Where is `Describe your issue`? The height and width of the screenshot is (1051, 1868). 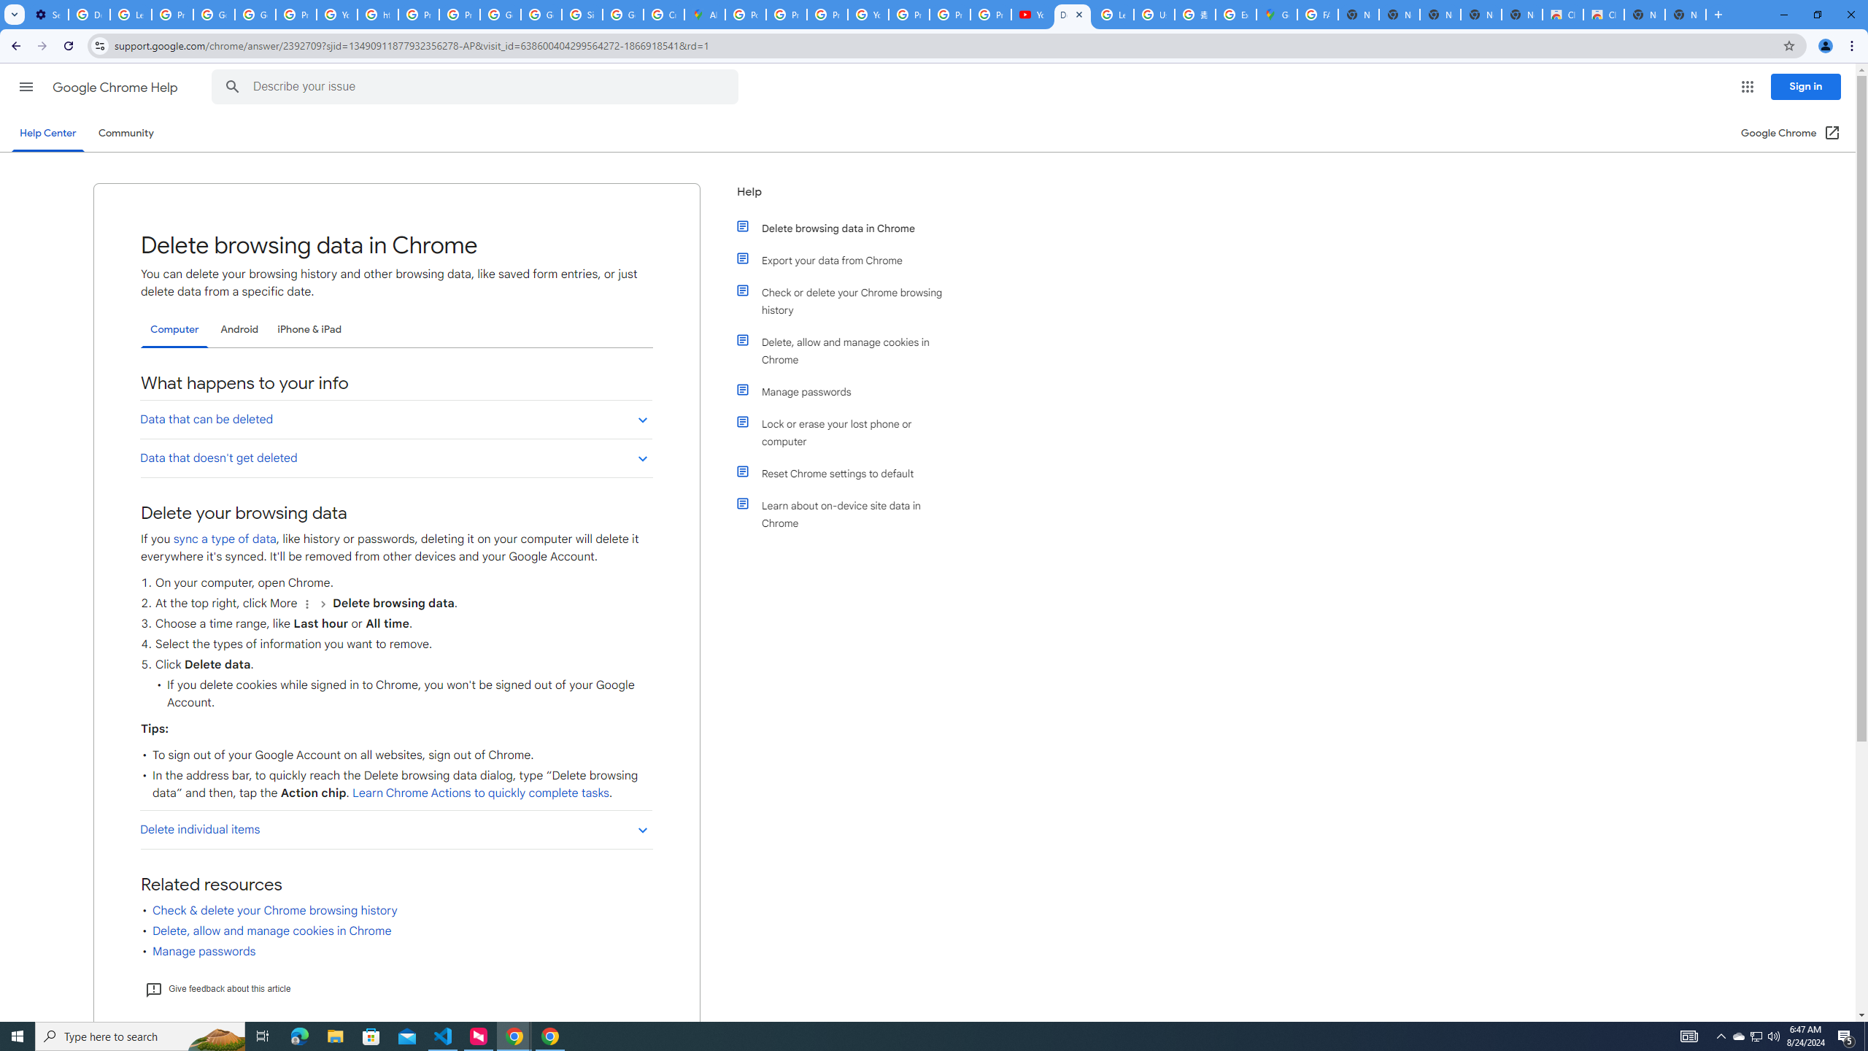 Describe your issue is located at coordinates (477, 87).